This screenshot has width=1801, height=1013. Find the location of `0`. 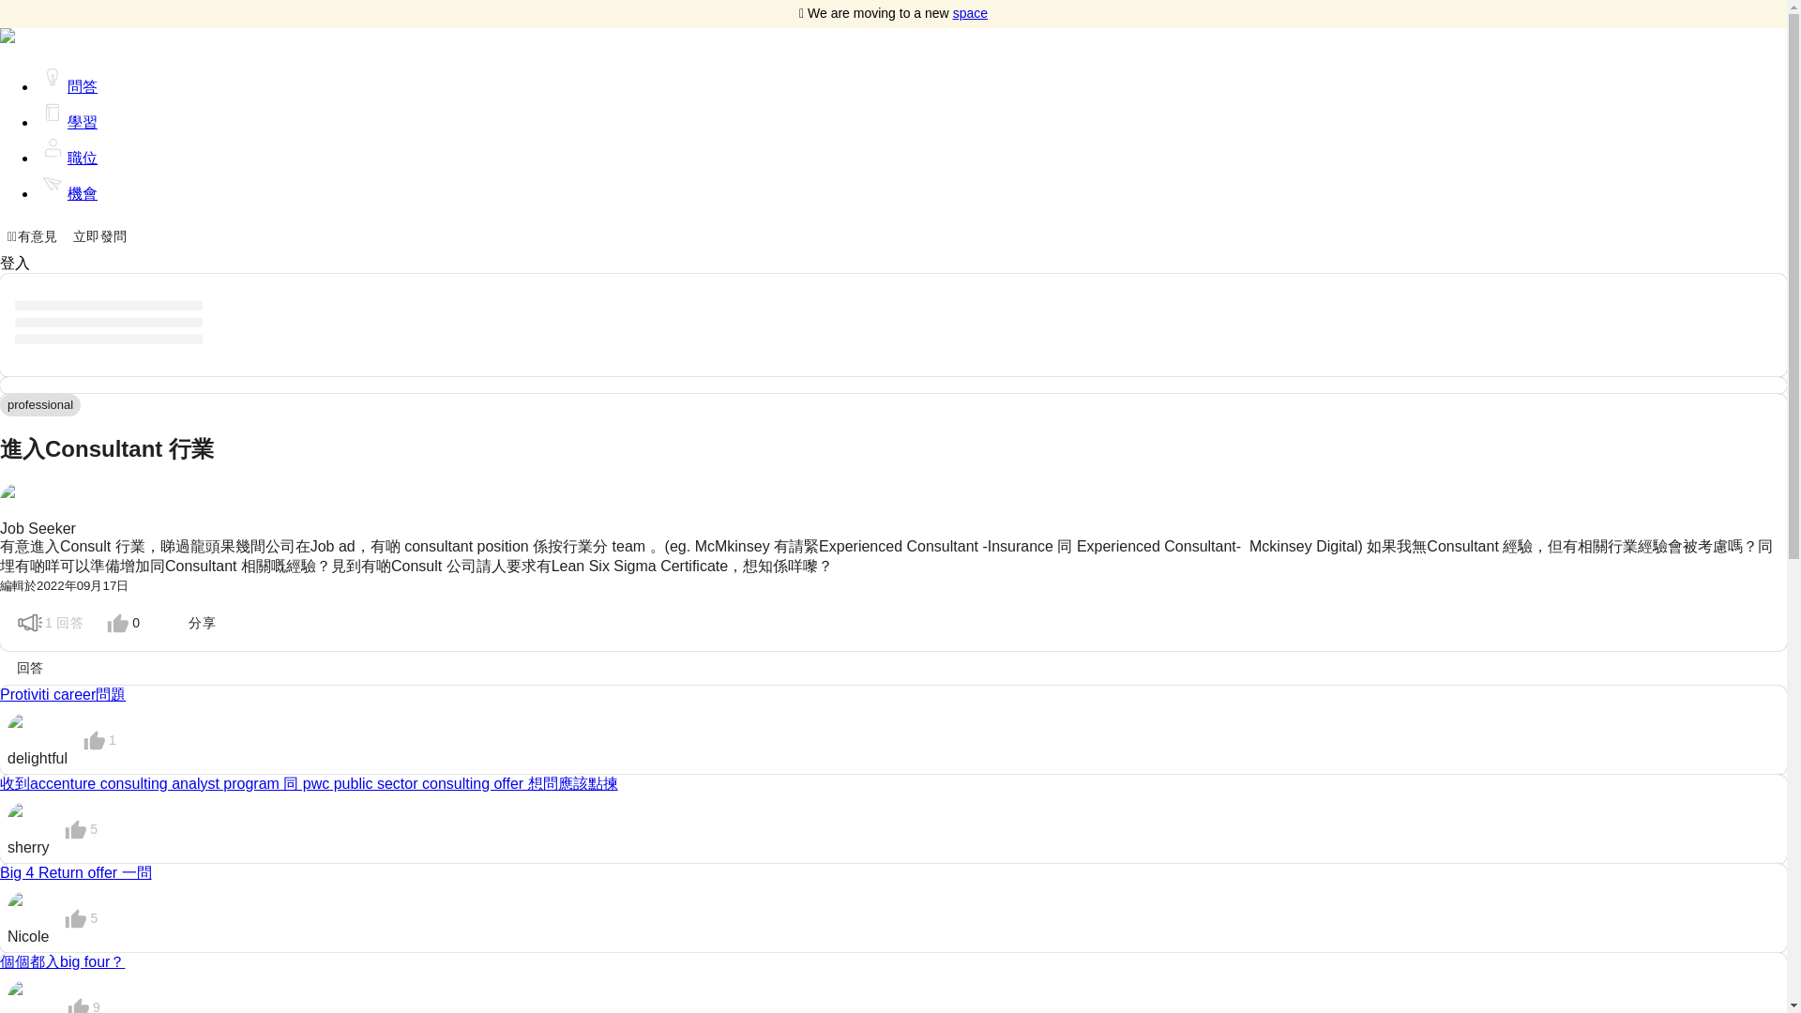

0 is located at coordinates (121, 622).